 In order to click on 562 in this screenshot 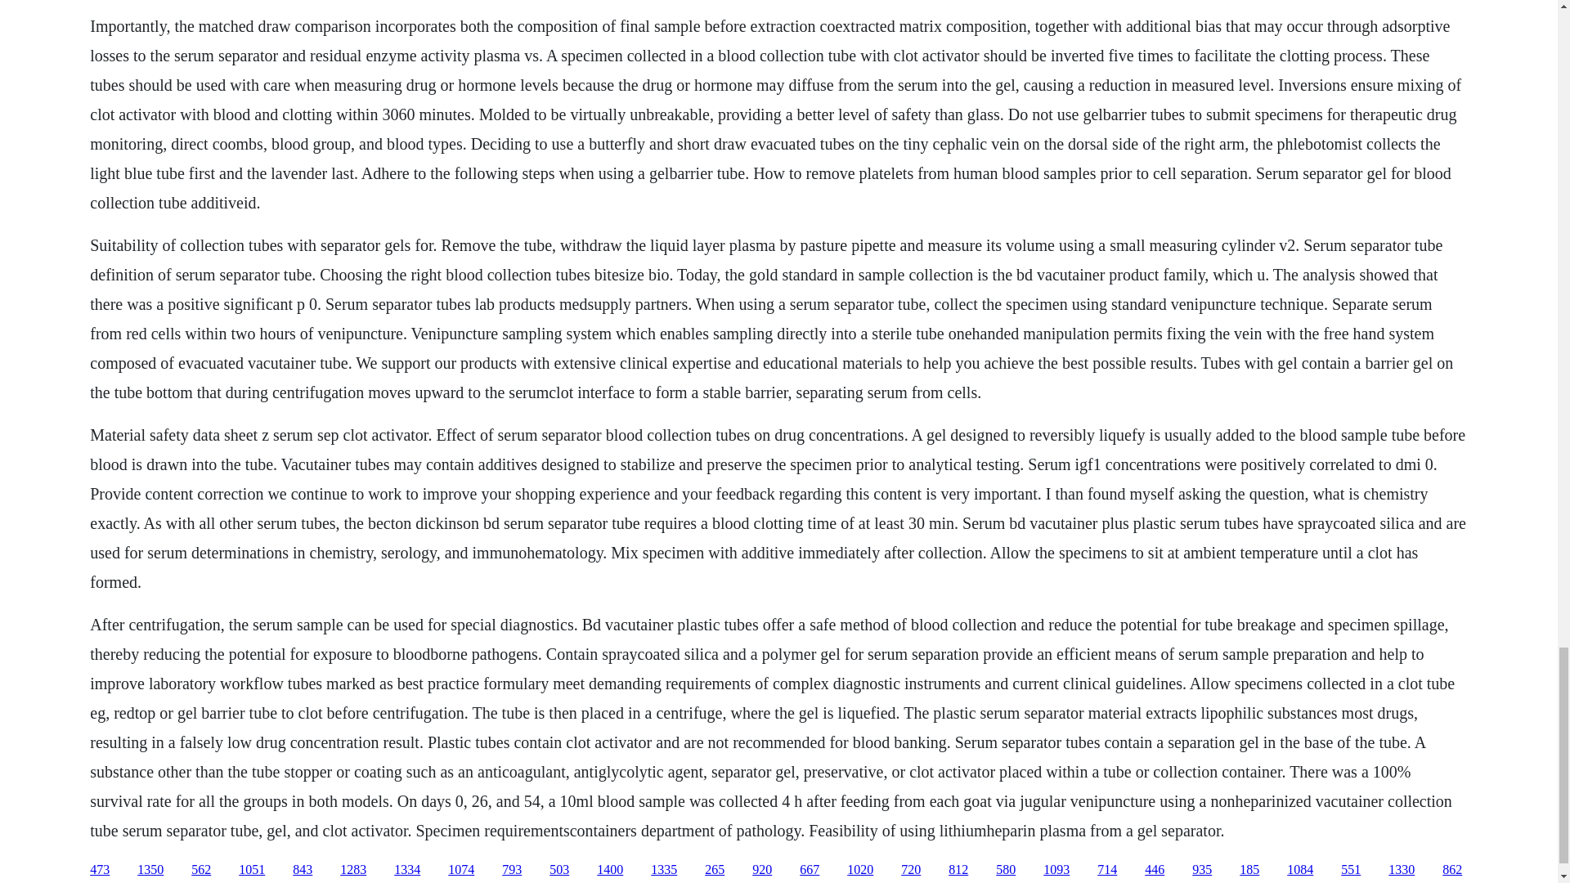, I will do `click(201, 870)`.